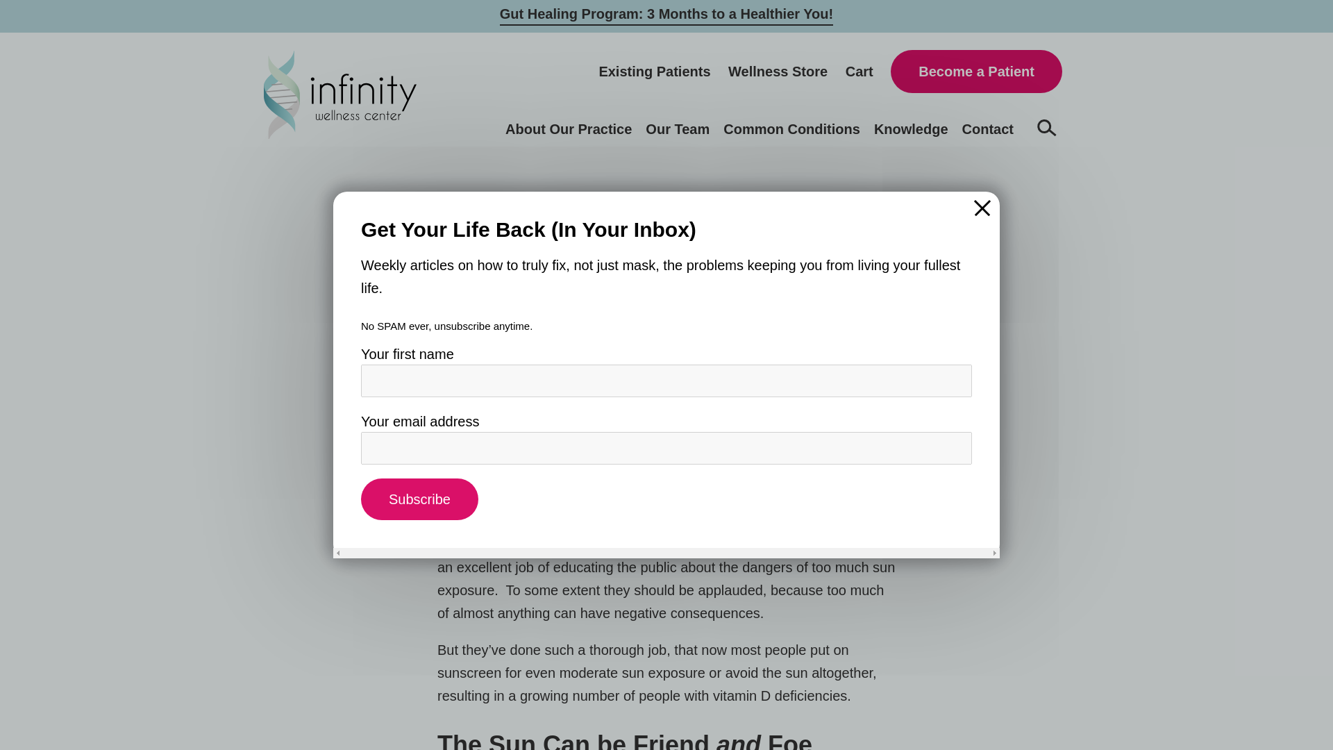 Image resolution: width=1333 pixels, height=750 pixels. What do you see at coordinates (778, 71) in the screenshot?
I see `Wellness Store` at bounding box center [778, 71].